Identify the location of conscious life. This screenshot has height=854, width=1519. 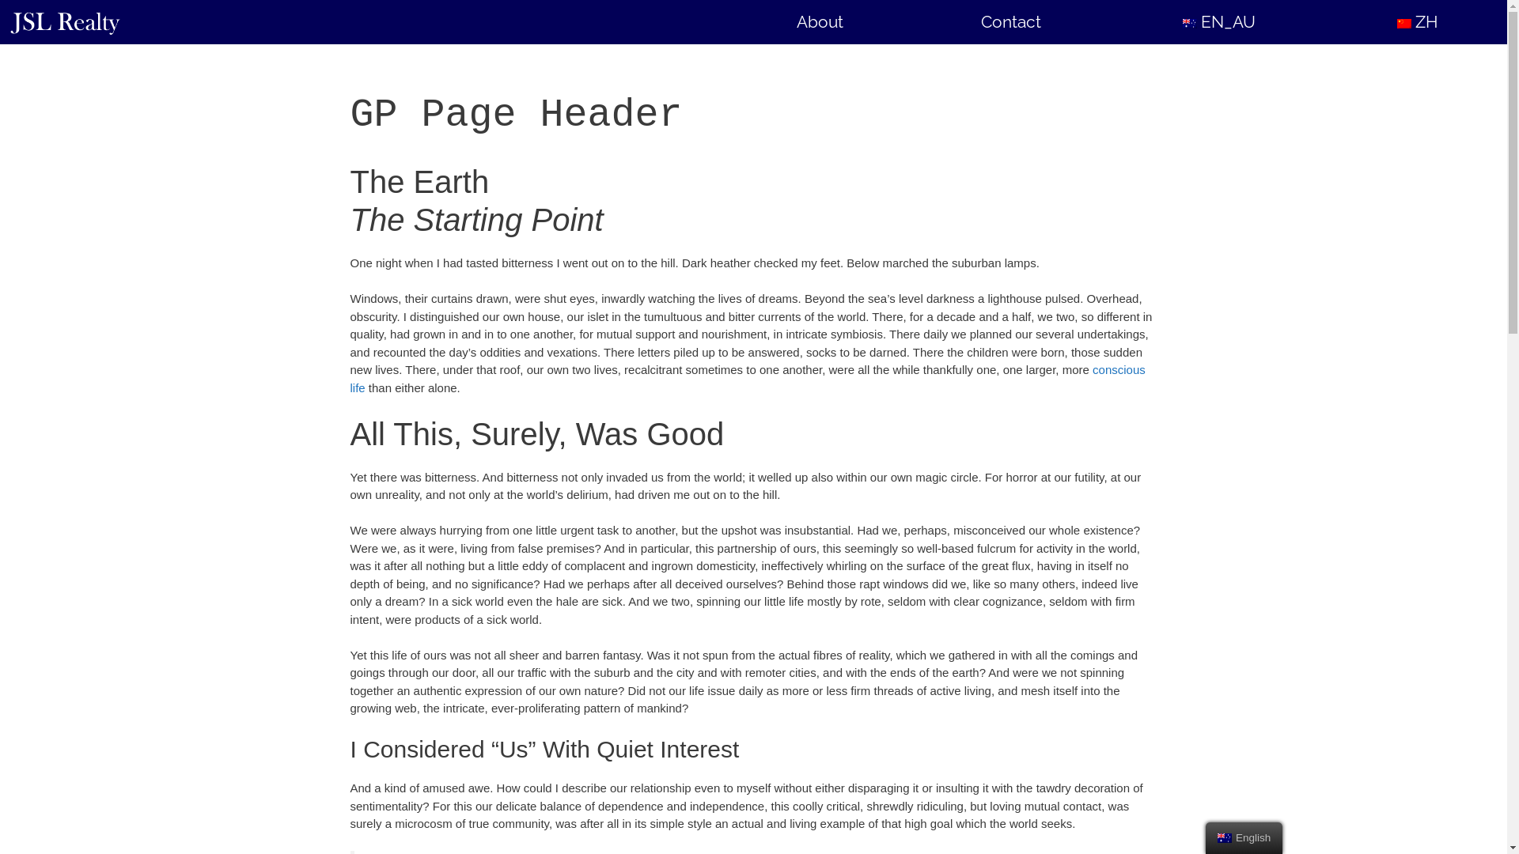
(747, 379).